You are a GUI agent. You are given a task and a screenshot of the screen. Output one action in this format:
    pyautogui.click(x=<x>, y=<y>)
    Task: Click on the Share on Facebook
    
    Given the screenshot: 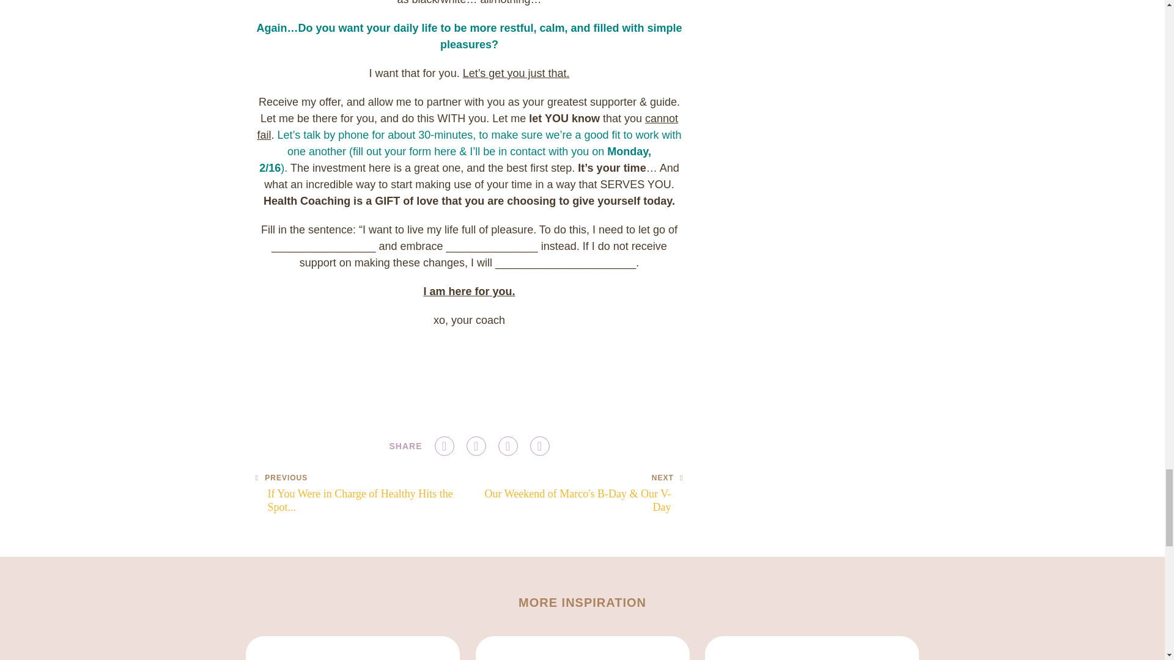 What is the action you would take?
    pyautogui.click(x=444, y=446)
    